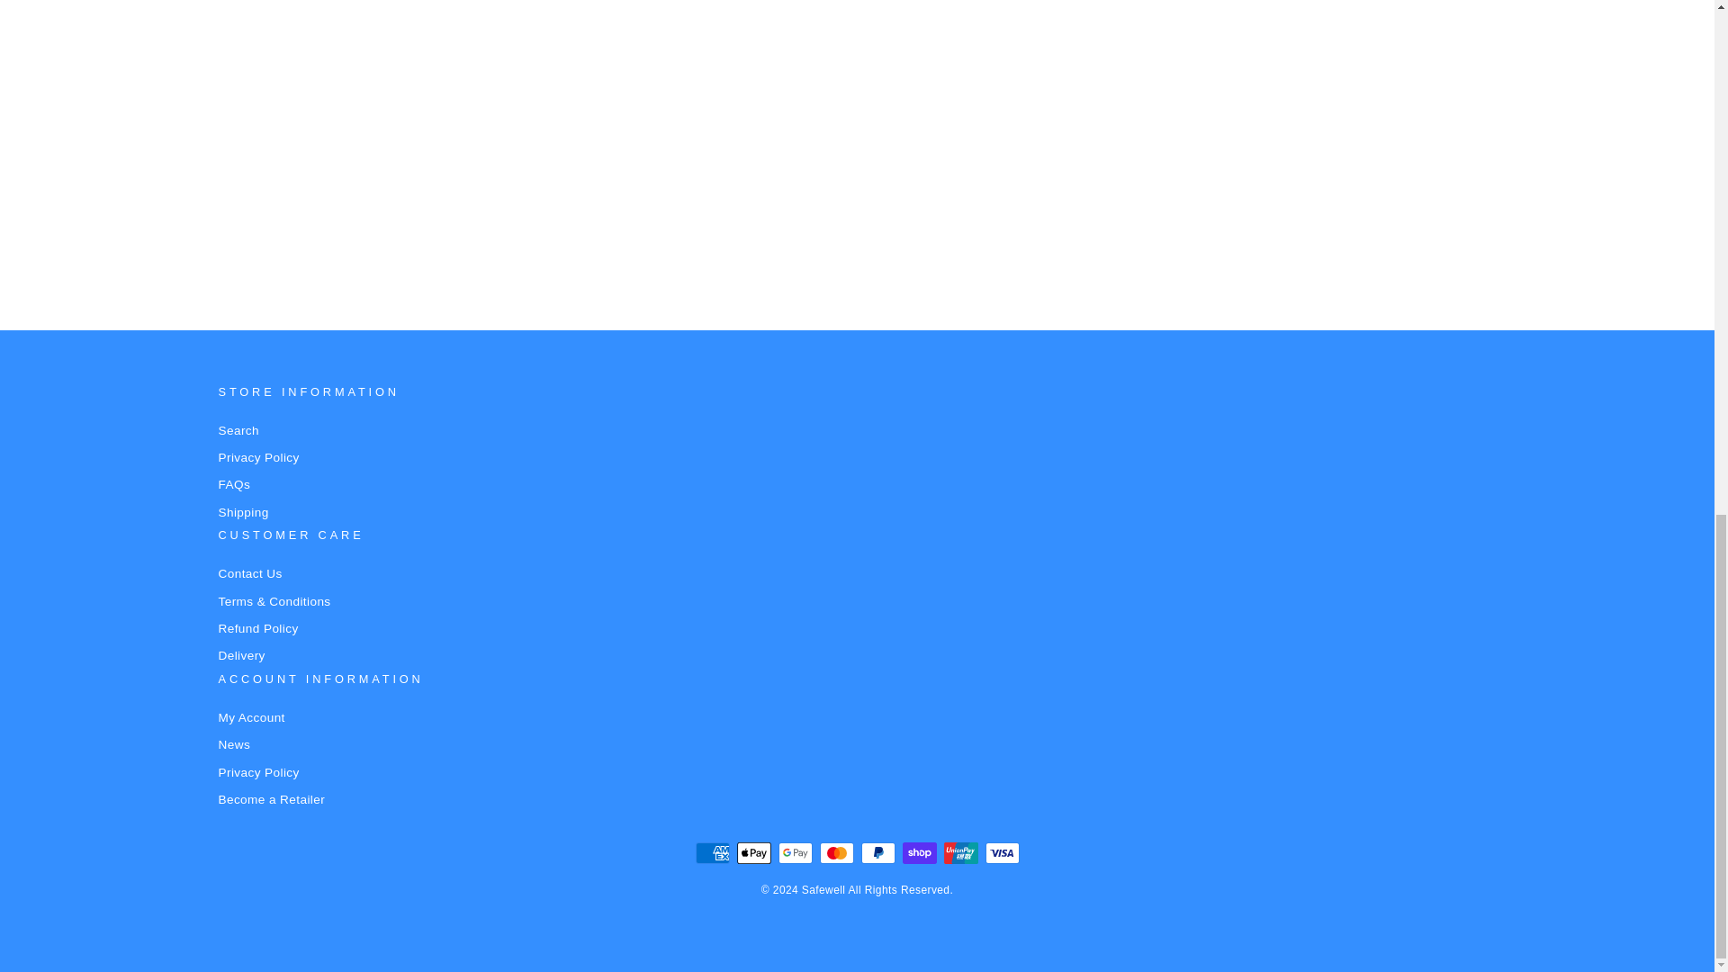  Describe the element at coordinates (836, 853) in the screenshot. I see `Mastercard` at that location.